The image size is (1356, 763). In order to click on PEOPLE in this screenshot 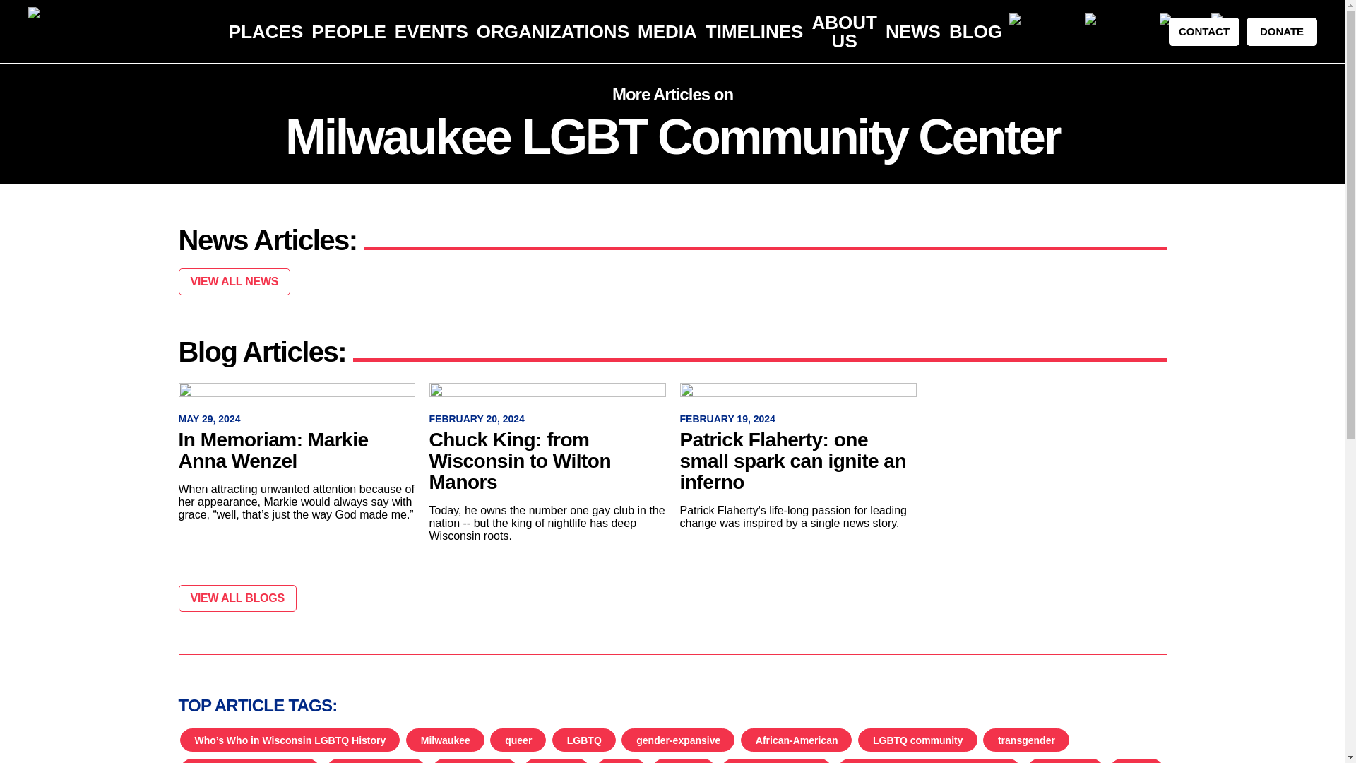, I will do `click(348, 32)`.